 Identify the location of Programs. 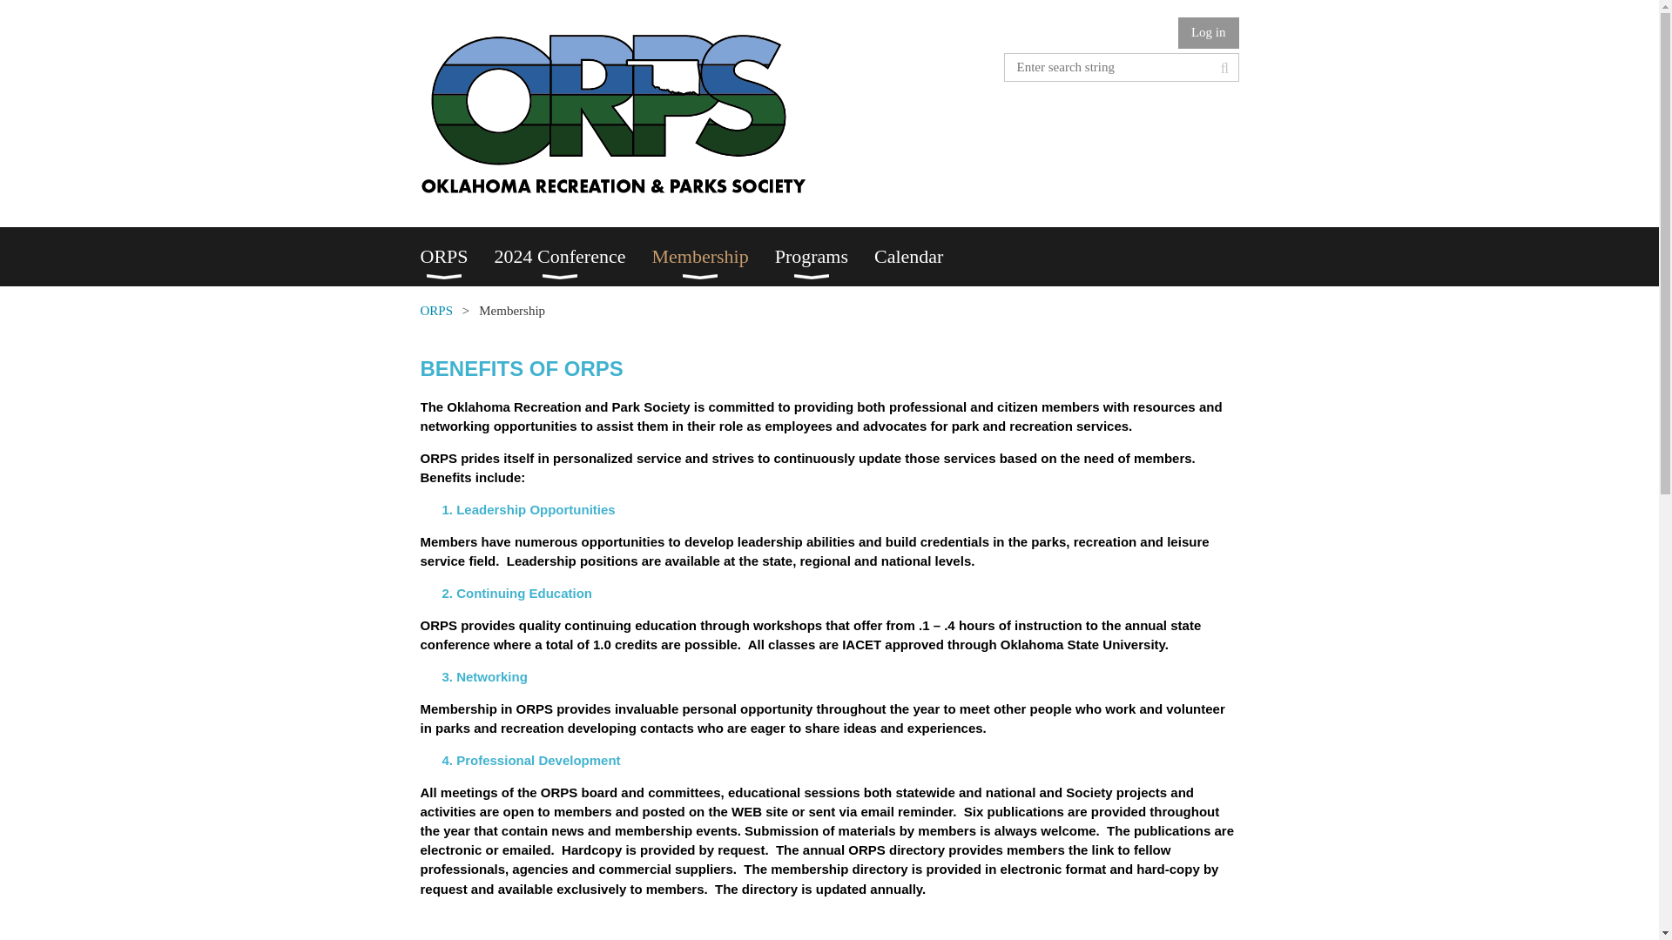
(825, 257).